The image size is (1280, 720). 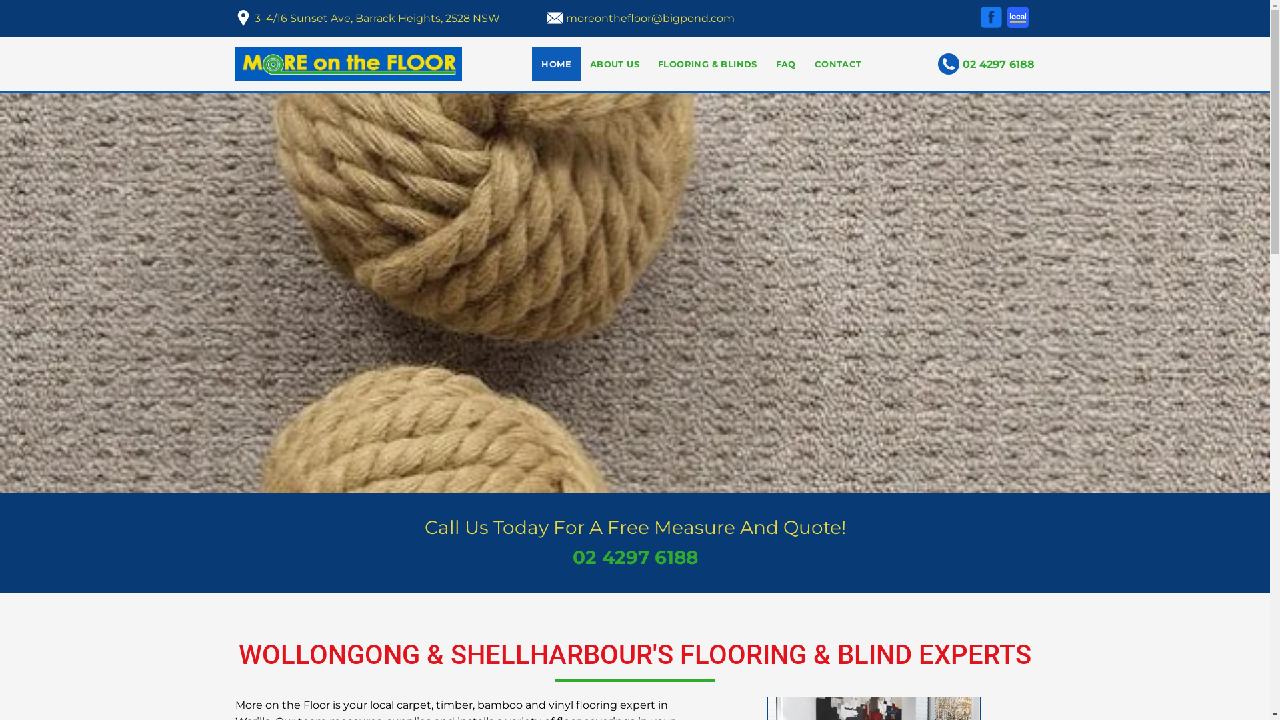 I want to click on ABOUT US, so click(x=615, y=64).